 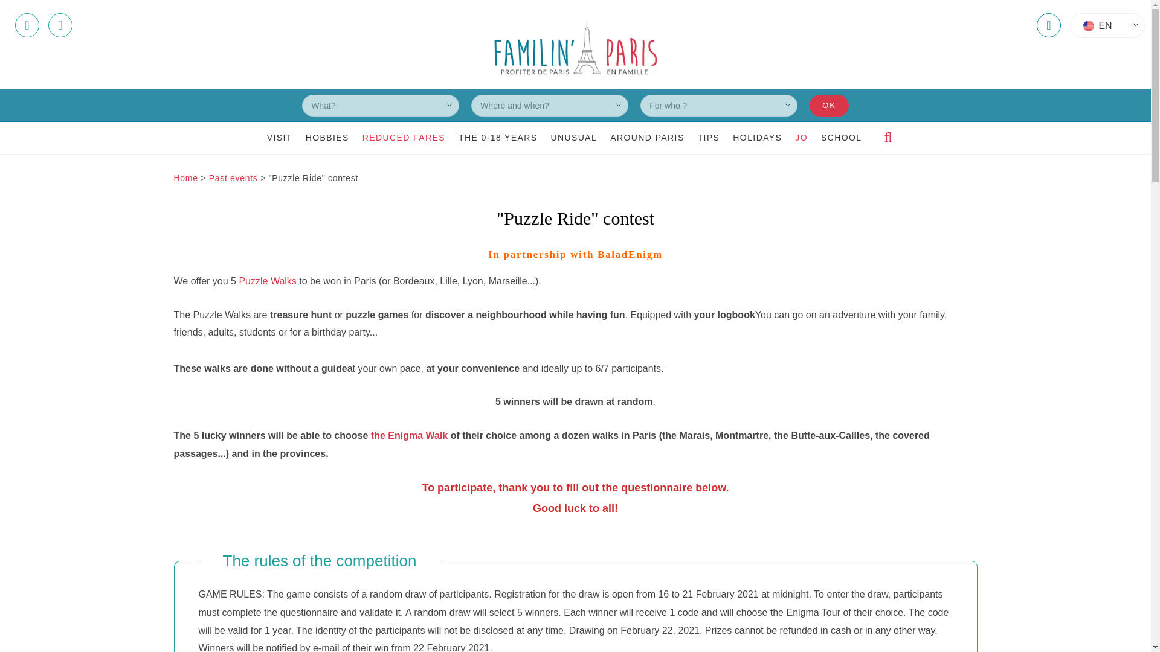 I want to click on Familin'Paris, so click(x=575, y=49).